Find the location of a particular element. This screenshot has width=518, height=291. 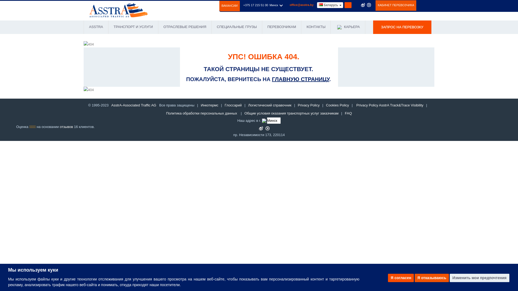

+375 17 215 51 00 is located at coordinates (256, 5).